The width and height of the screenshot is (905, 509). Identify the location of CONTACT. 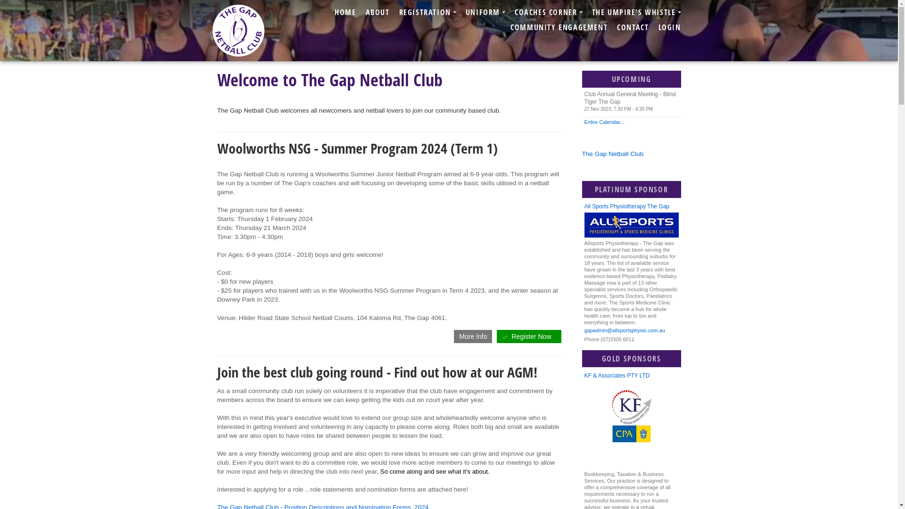
(633, 27).